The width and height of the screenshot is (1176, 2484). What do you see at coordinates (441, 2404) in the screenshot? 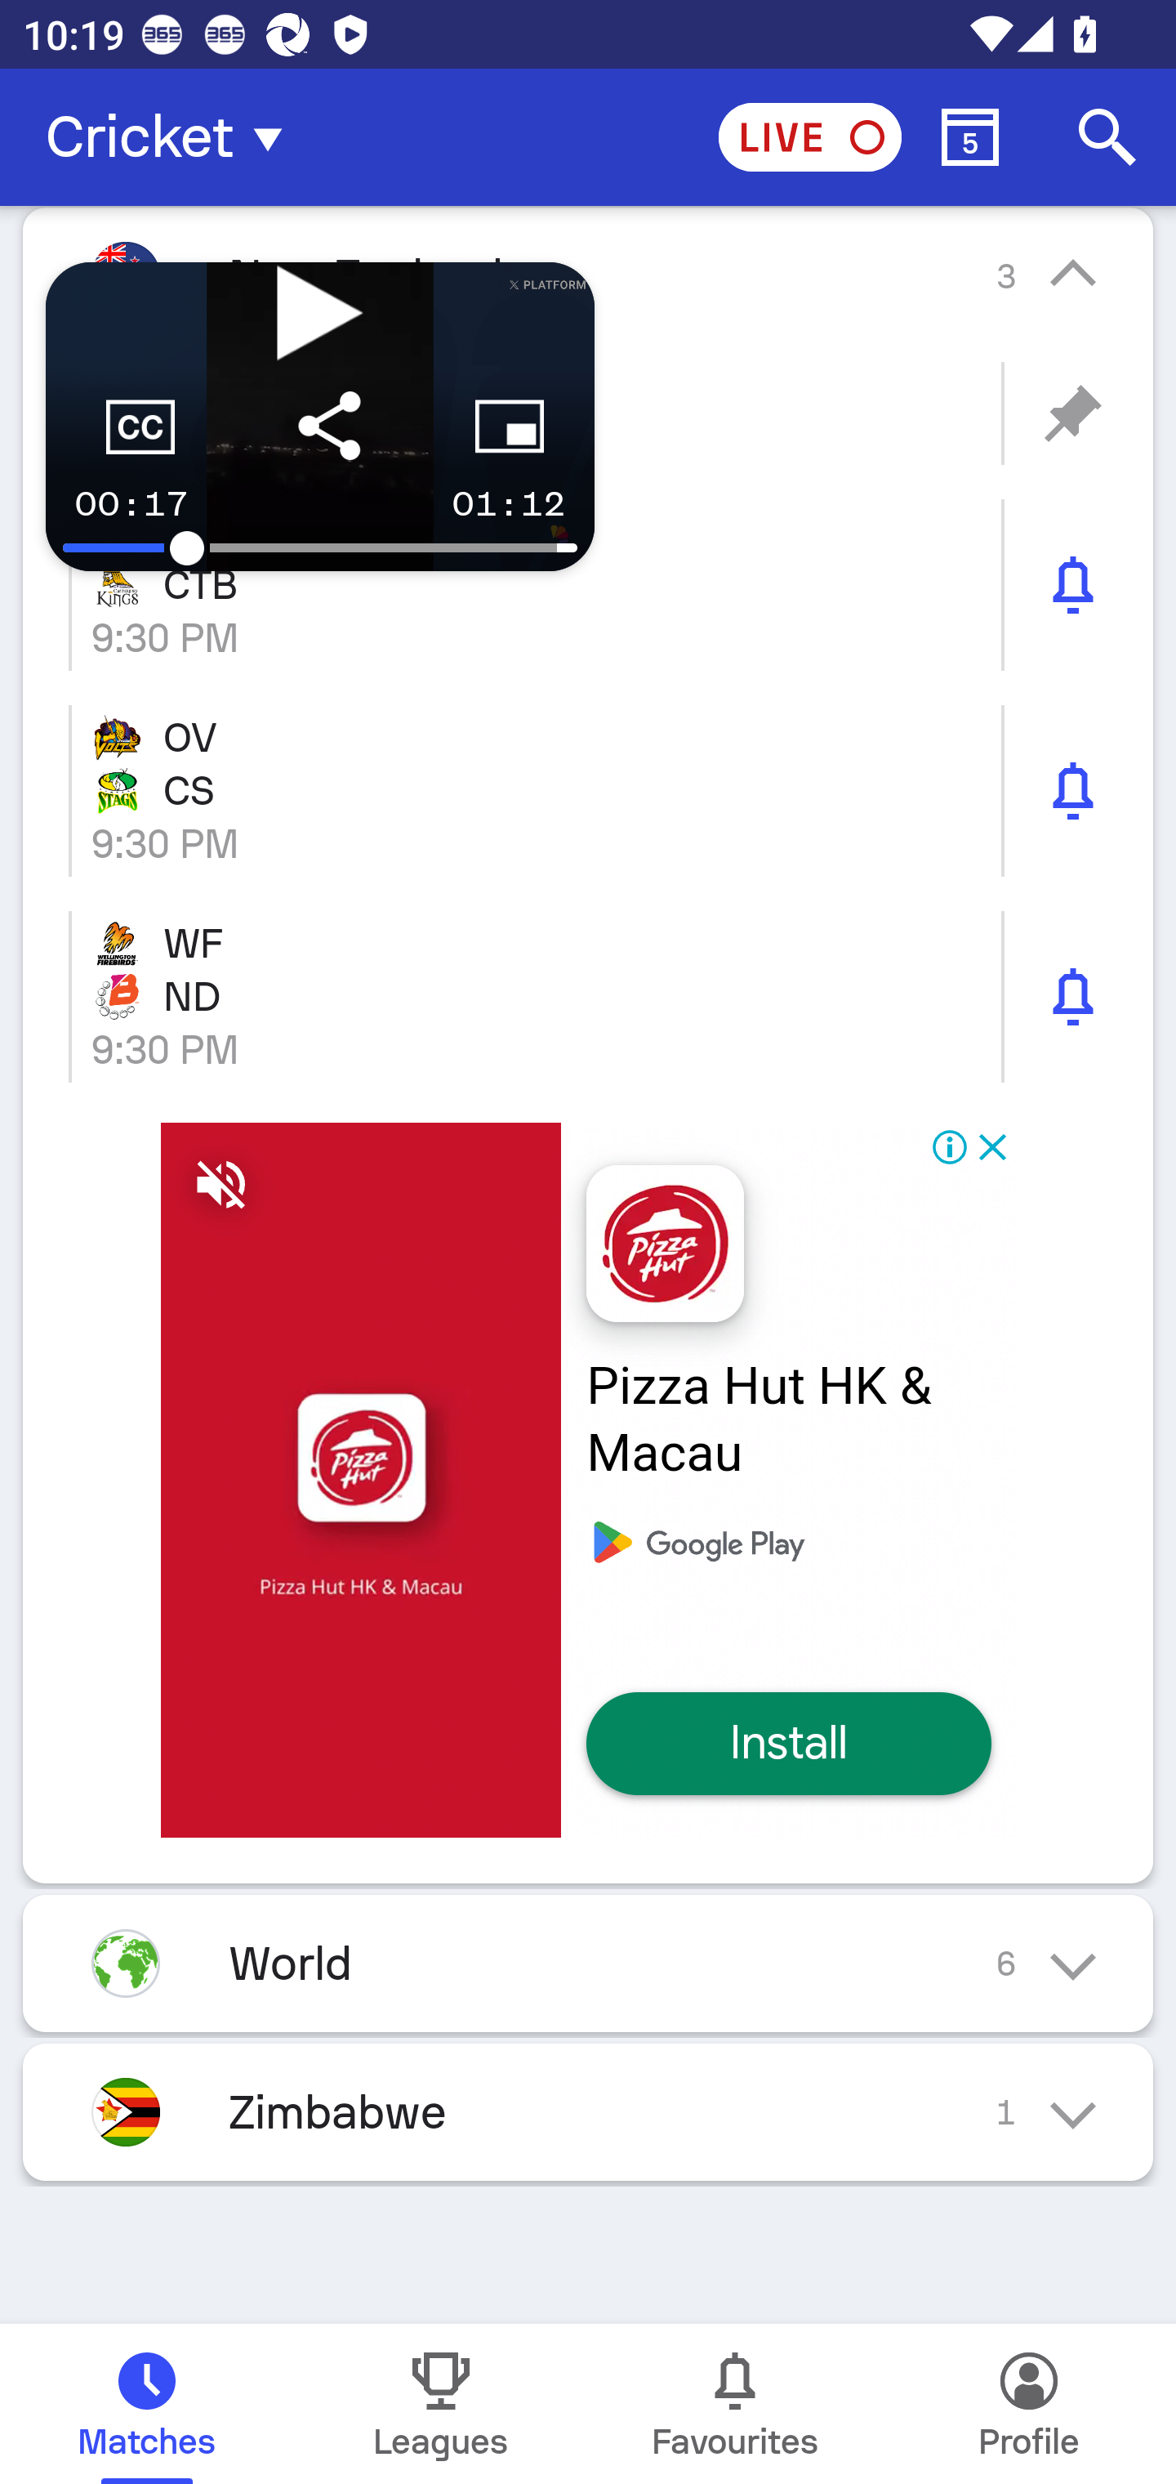
I see `Leagues` at bounding box center [441, 2404].